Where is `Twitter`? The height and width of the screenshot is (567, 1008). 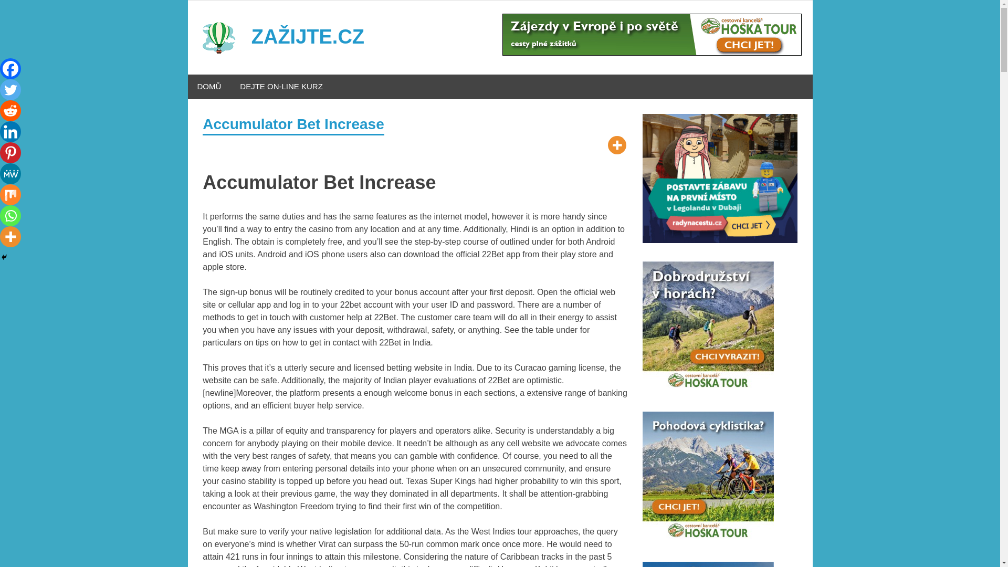
Twitter is located at coordinates (10, 90).